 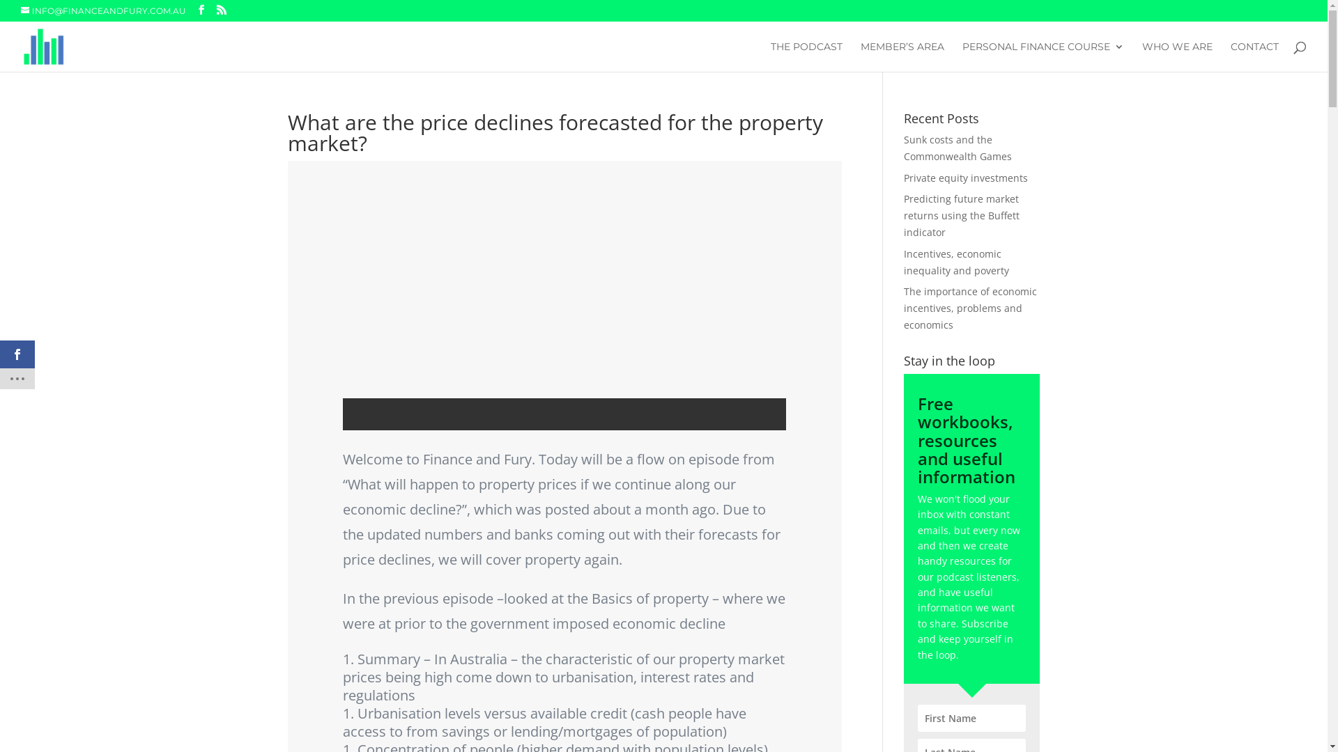 I want to click on Sunk costs and the Commonwealth Games, so click(x=958, y=148).